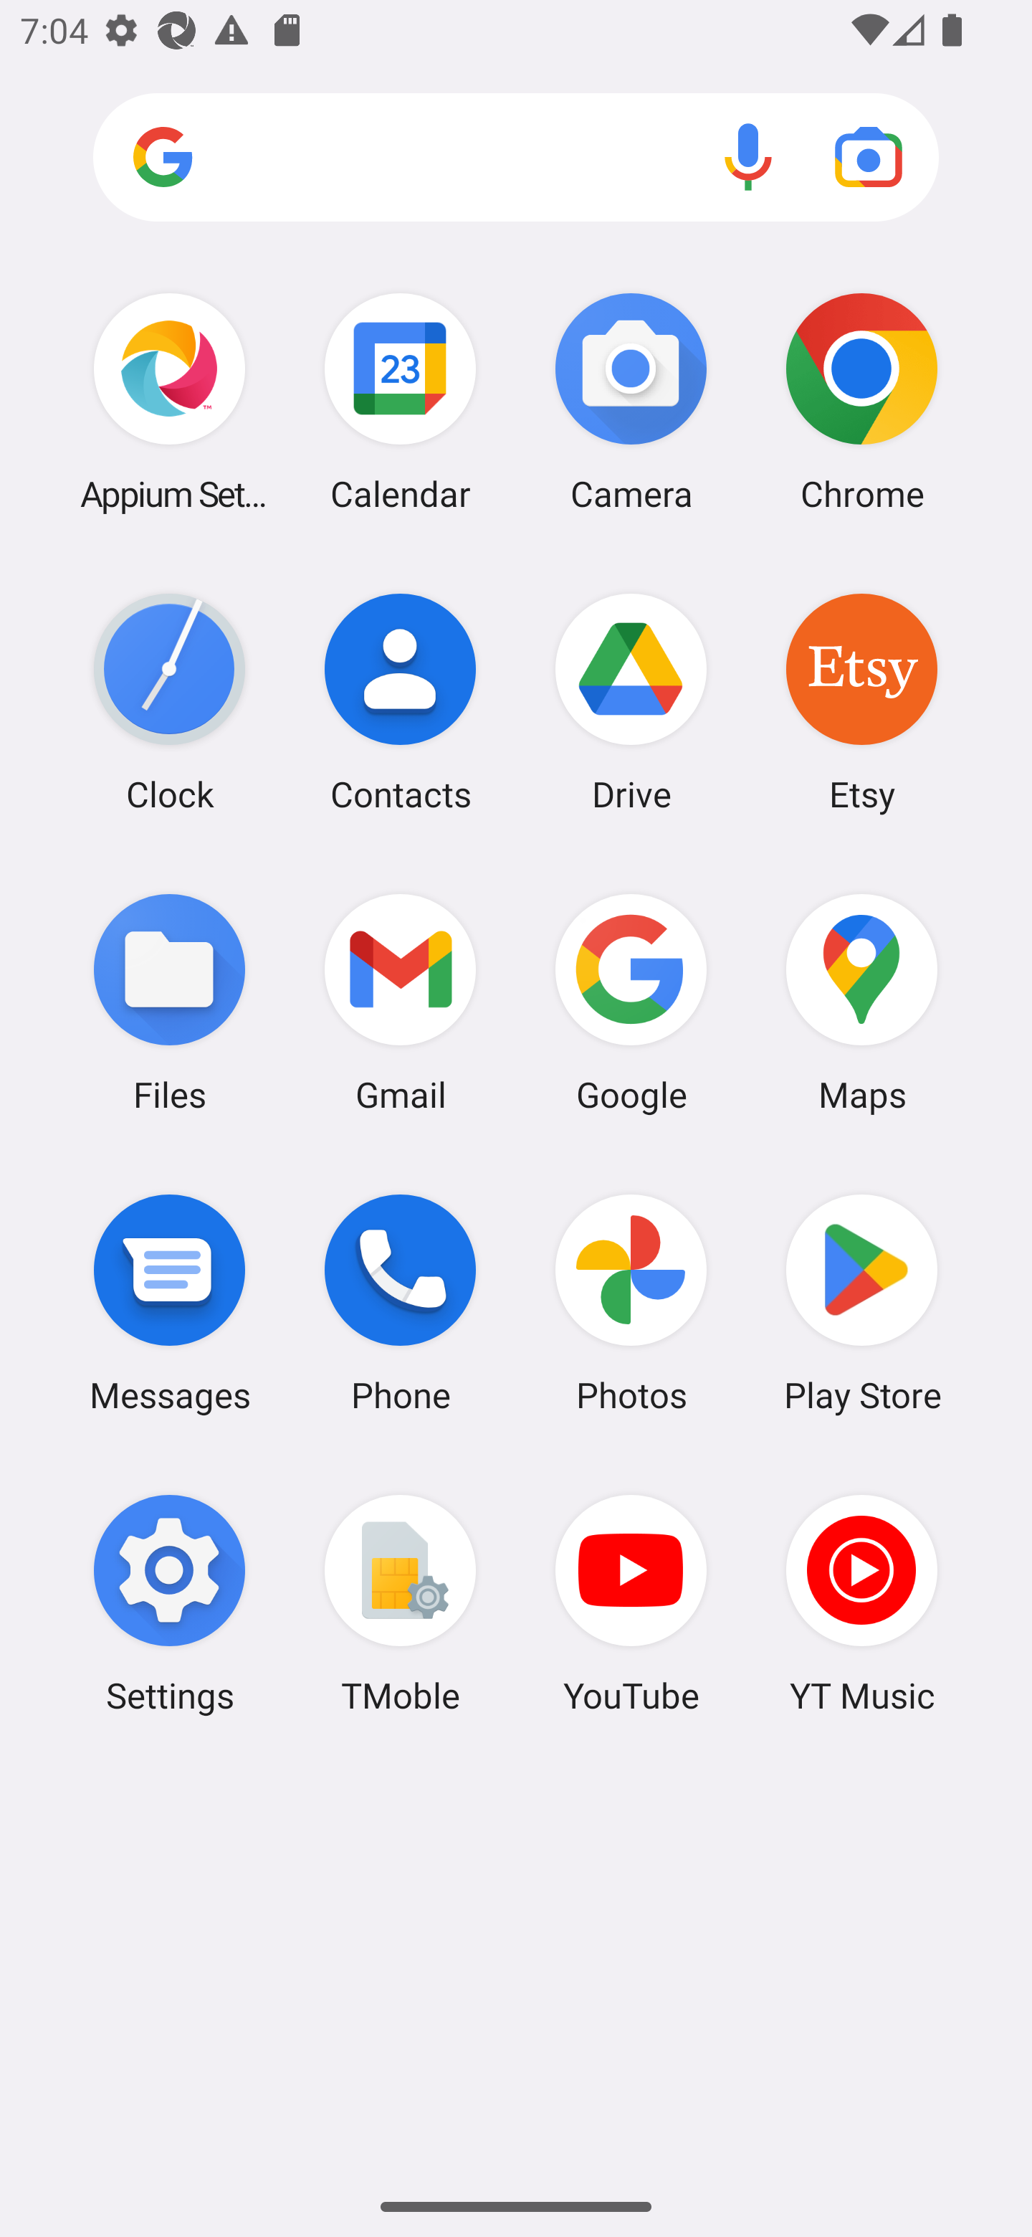 This screenshot has height=2237, width=1032. What do you see at coordinates (631, 1604) in the screenshot?
I see `YouTube` at bounding box center [631, 1604].